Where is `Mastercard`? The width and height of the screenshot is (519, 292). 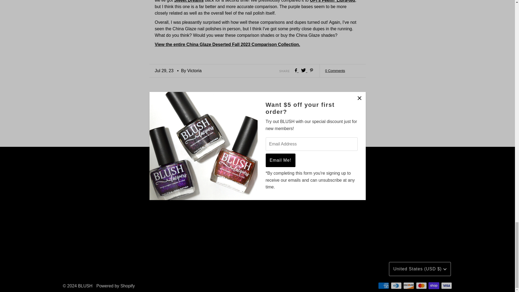 Mastercard is located at coordinates (421, 286).